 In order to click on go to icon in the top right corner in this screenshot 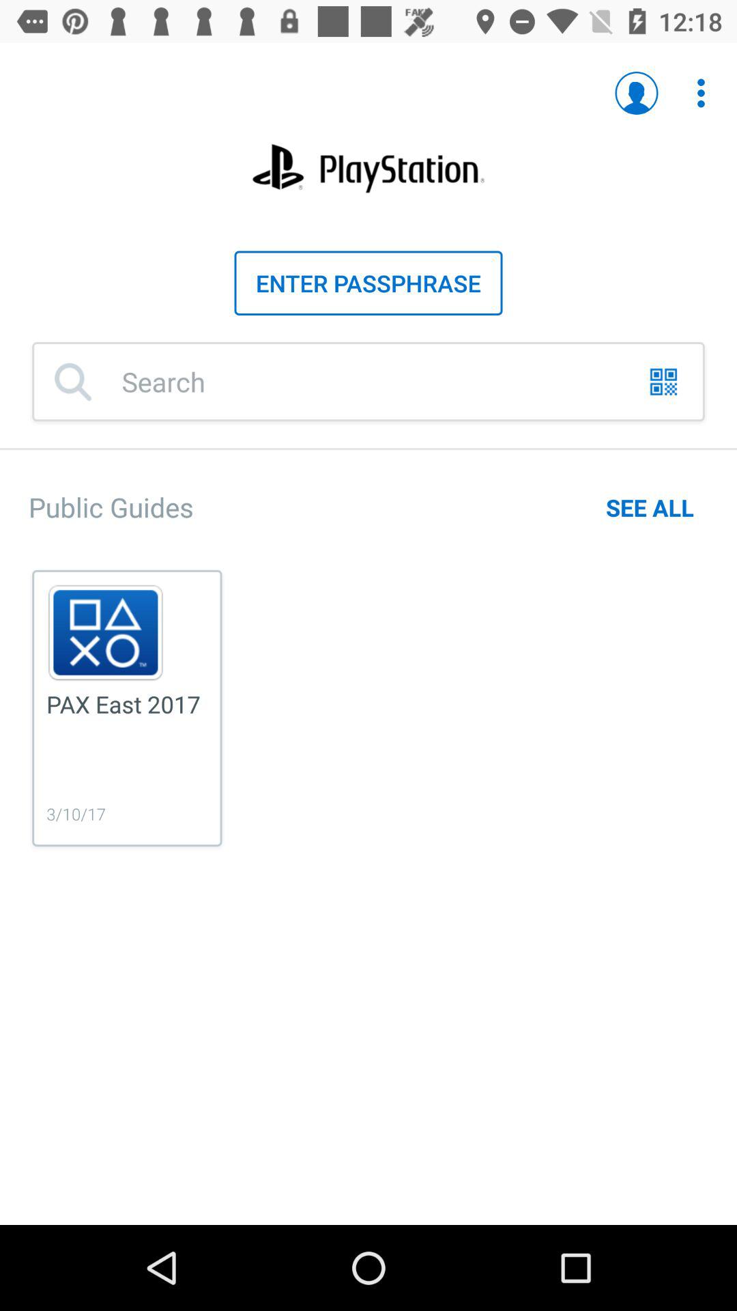, I will do `click(701, 93)`.